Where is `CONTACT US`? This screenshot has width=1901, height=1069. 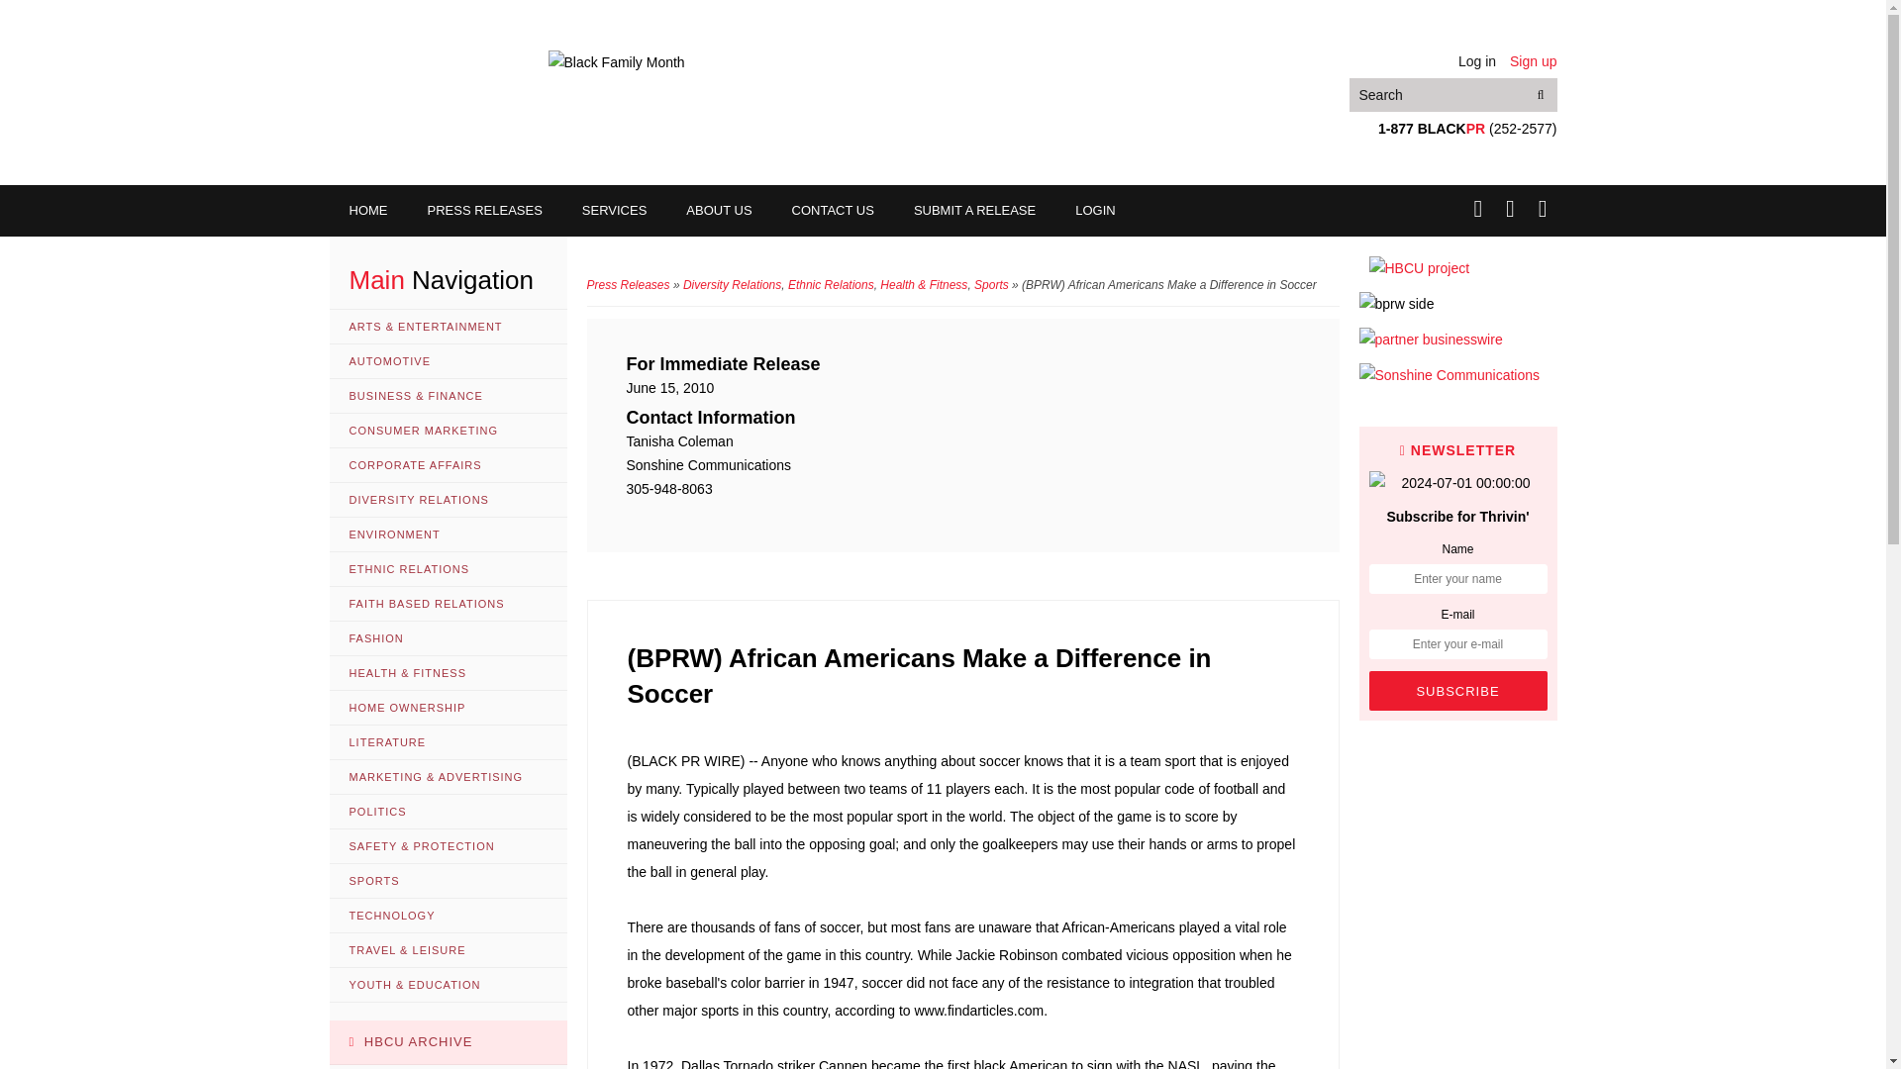 CONTACT US is located at coordinates (832, 210).